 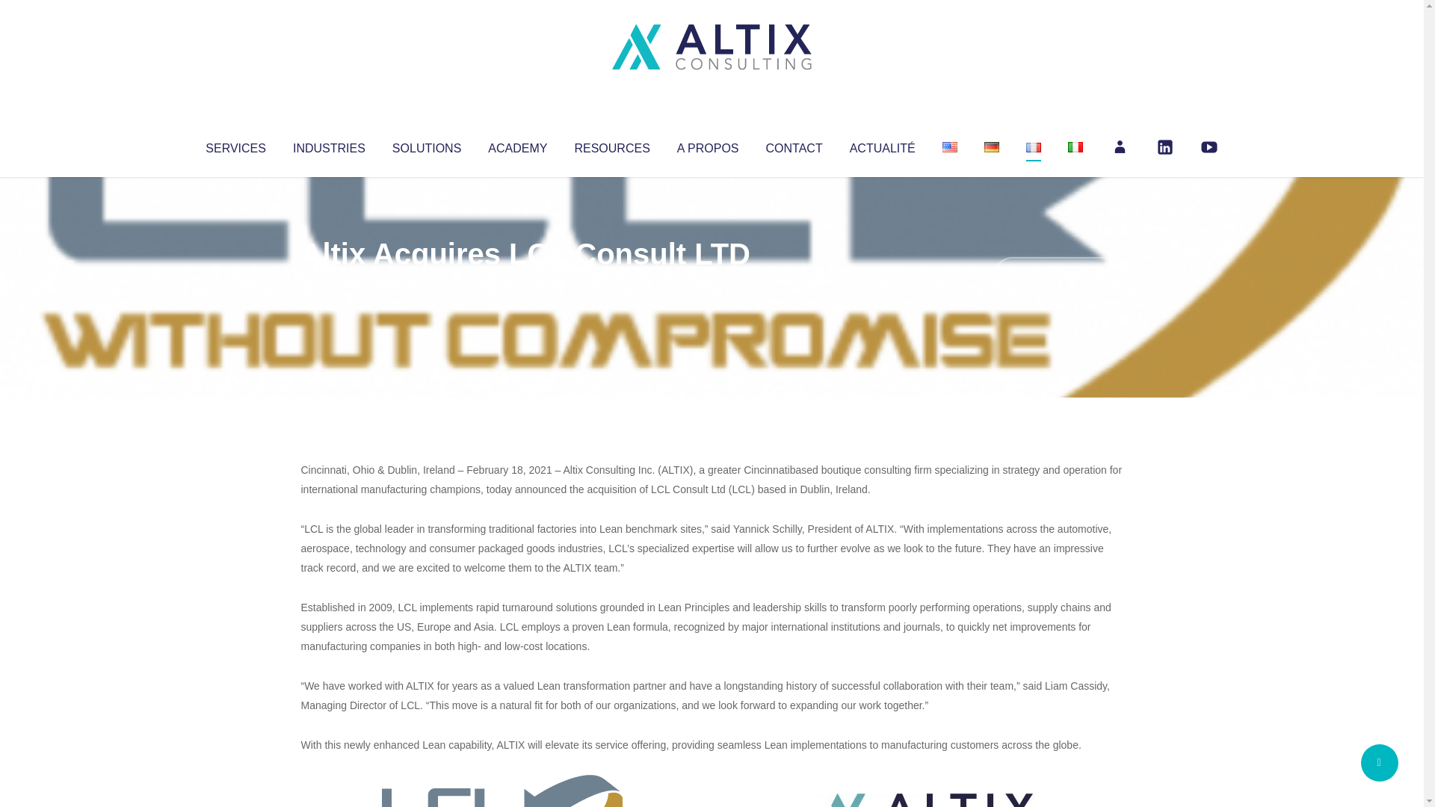 I want to click on RESOURCES, so click(x=611, y=145).